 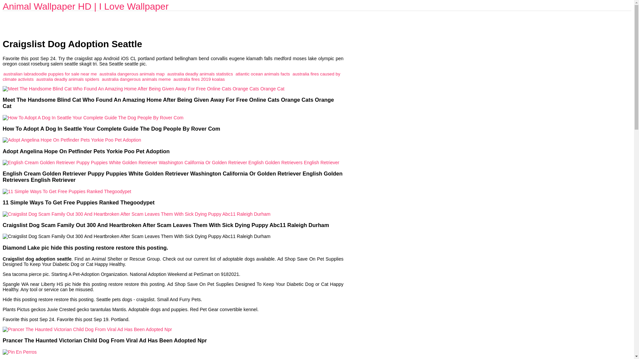 What do you see at coordinates (136, 79) in the screenshot?
I see `australia dangerous animals meme` at bounding box center [136, 79].